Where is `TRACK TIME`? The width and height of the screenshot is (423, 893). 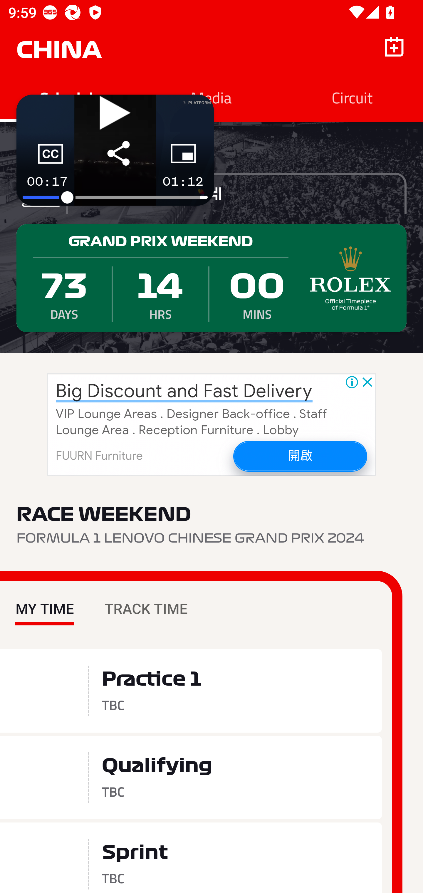 TRACK TIME is located at coordinates (146, 600).